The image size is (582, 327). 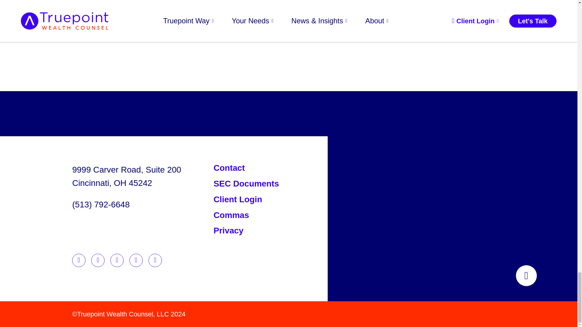 What do you see at coordinates (155, 260) in the screenshot?
I see `YouTube` at bounding box center [155, 260].